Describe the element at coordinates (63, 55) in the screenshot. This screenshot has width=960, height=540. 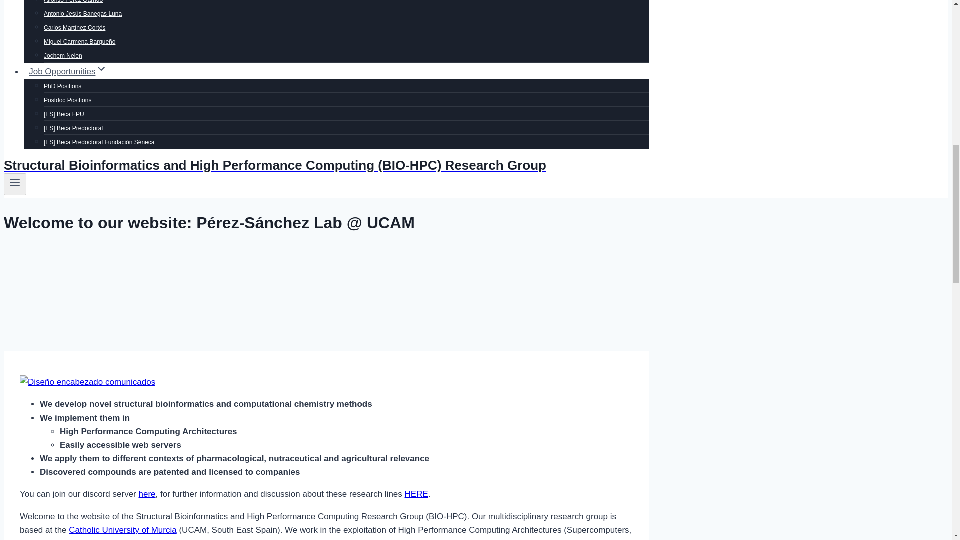
I see `Jochem Nelen` at that location.